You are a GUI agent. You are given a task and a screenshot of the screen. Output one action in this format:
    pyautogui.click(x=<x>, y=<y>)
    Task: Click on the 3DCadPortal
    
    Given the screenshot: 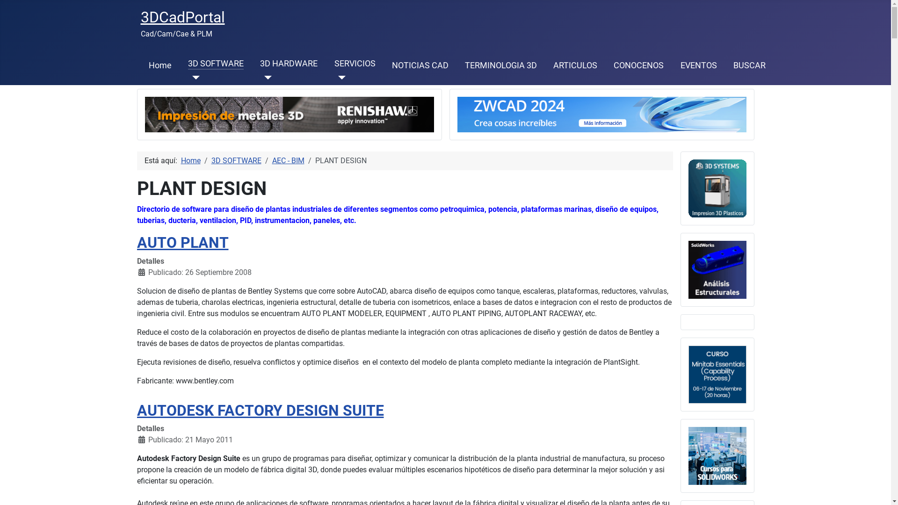 What is the action you would take?
    pyautogui.click(x=182, y=17)
    